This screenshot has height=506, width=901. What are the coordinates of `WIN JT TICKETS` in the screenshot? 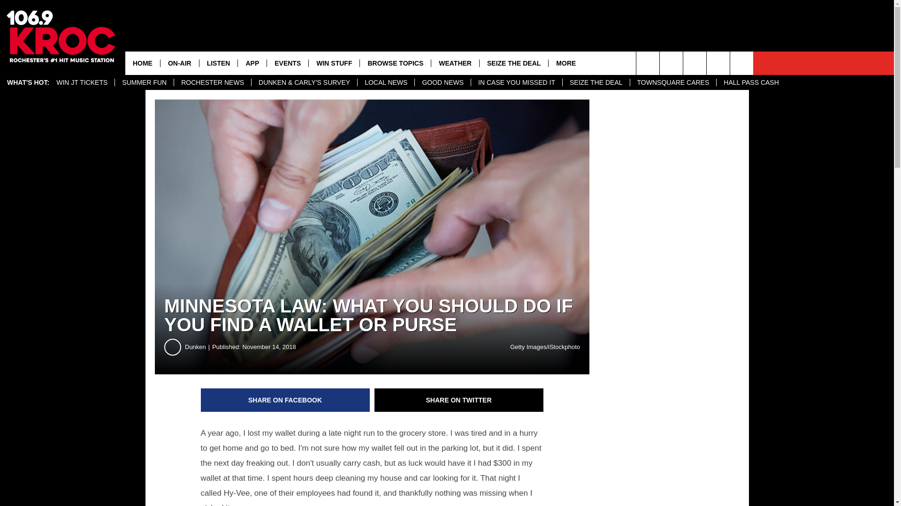 It's located at (82, 82).